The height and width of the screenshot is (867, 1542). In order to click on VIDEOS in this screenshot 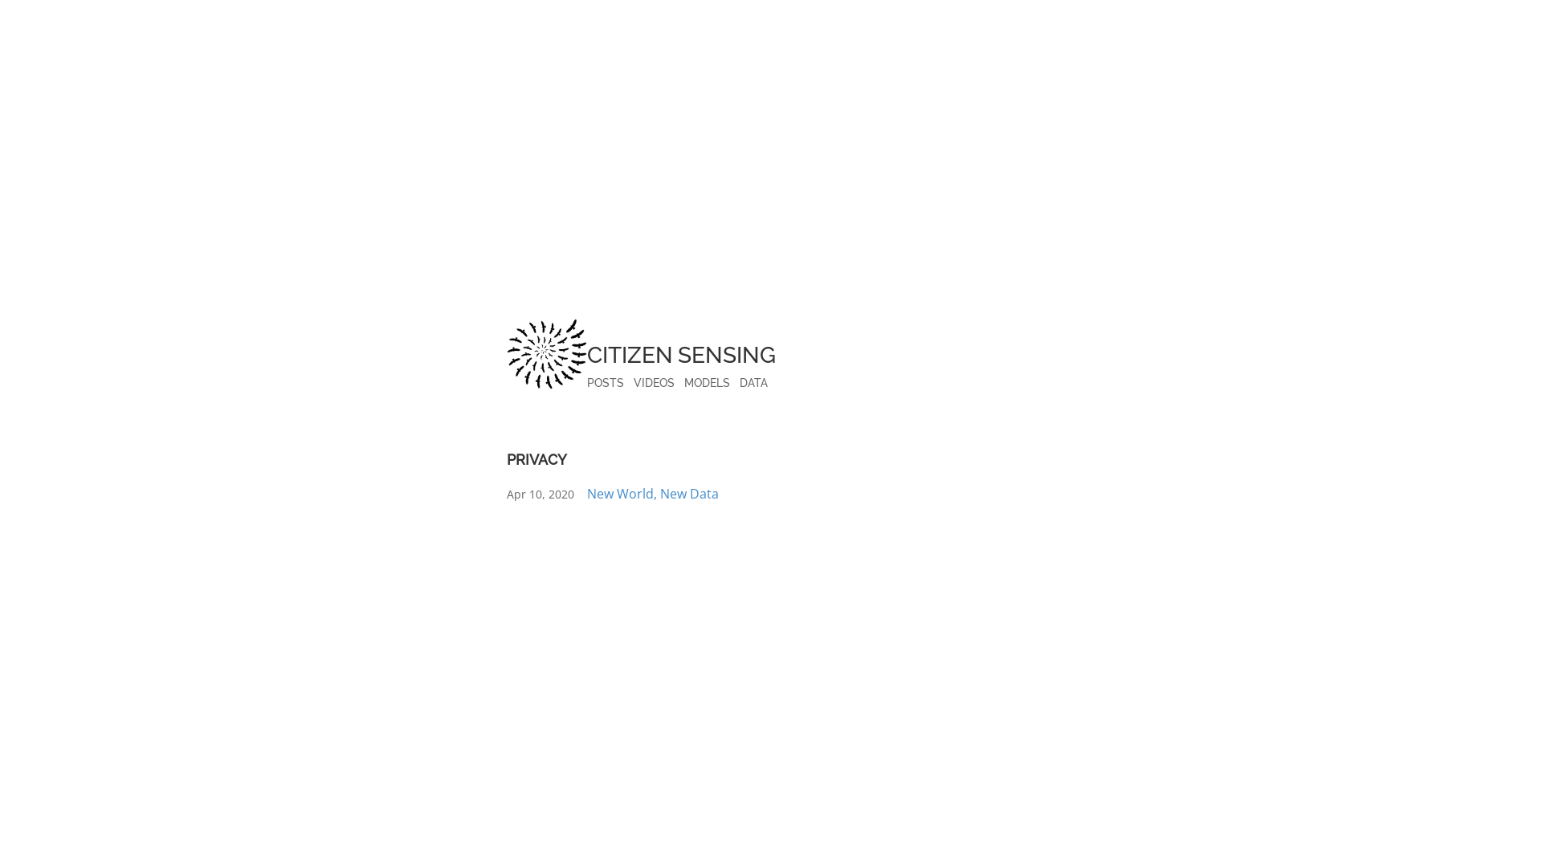, I will do `click(654, 383)`.